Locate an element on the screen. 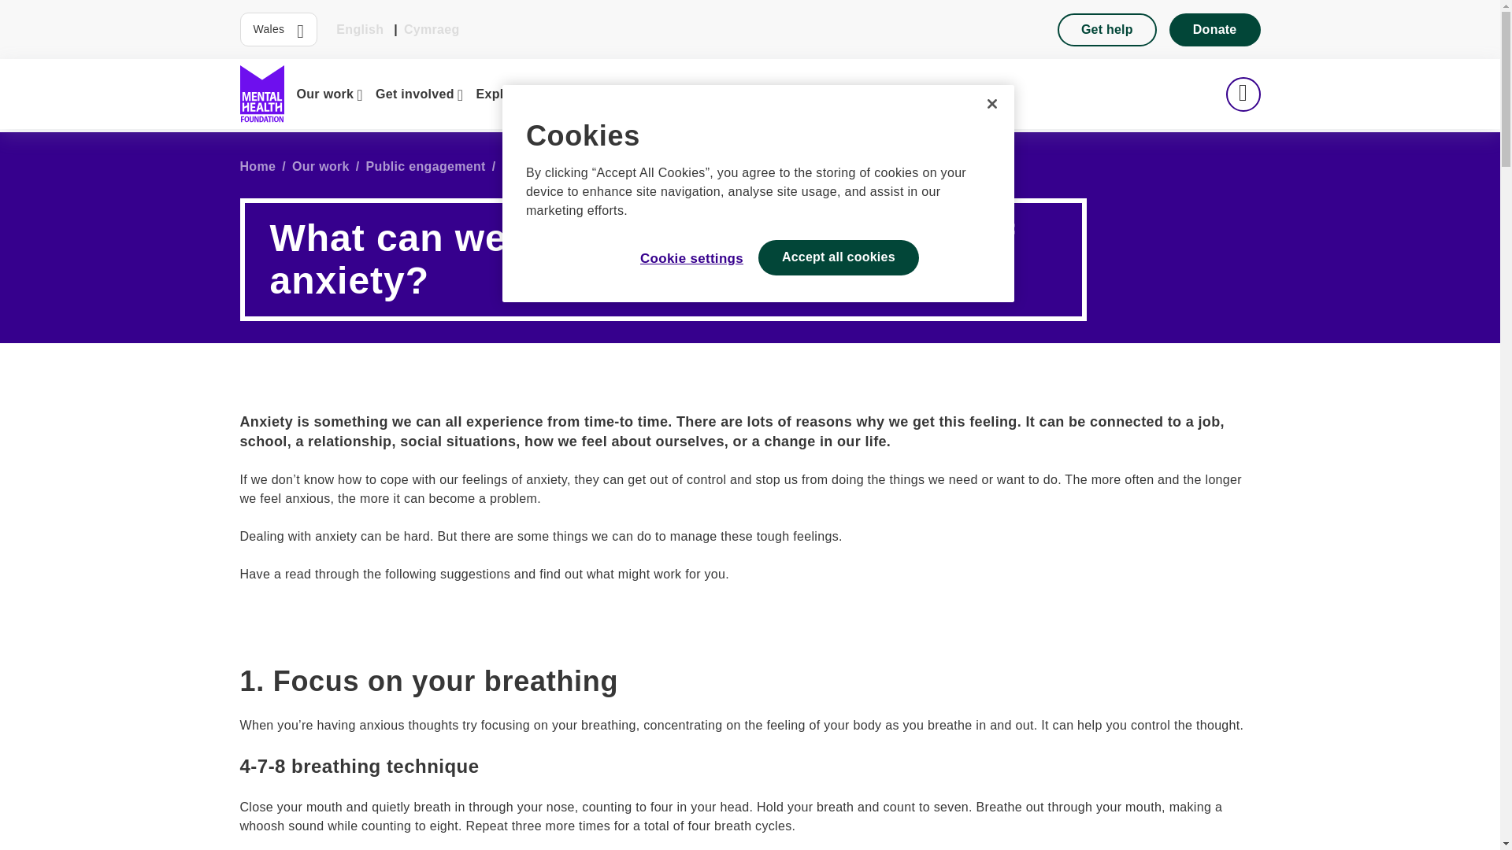 The image size is (1512, 850). About us is located at coordinates (666, 94).